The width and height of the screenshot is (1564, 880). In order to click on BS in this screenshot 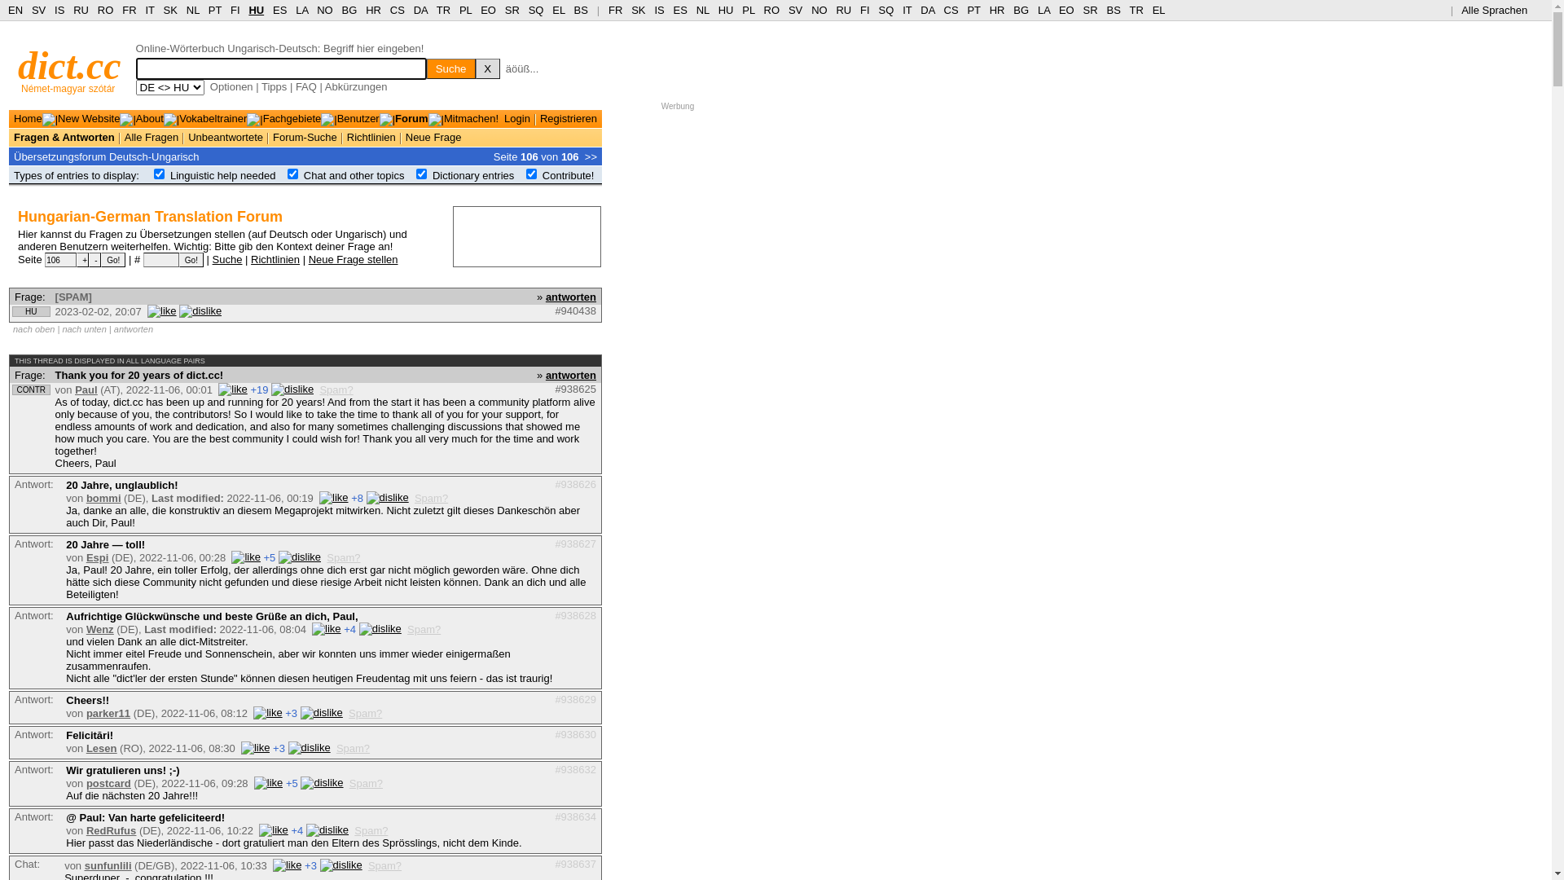, I will do `click(1113, 10)`.